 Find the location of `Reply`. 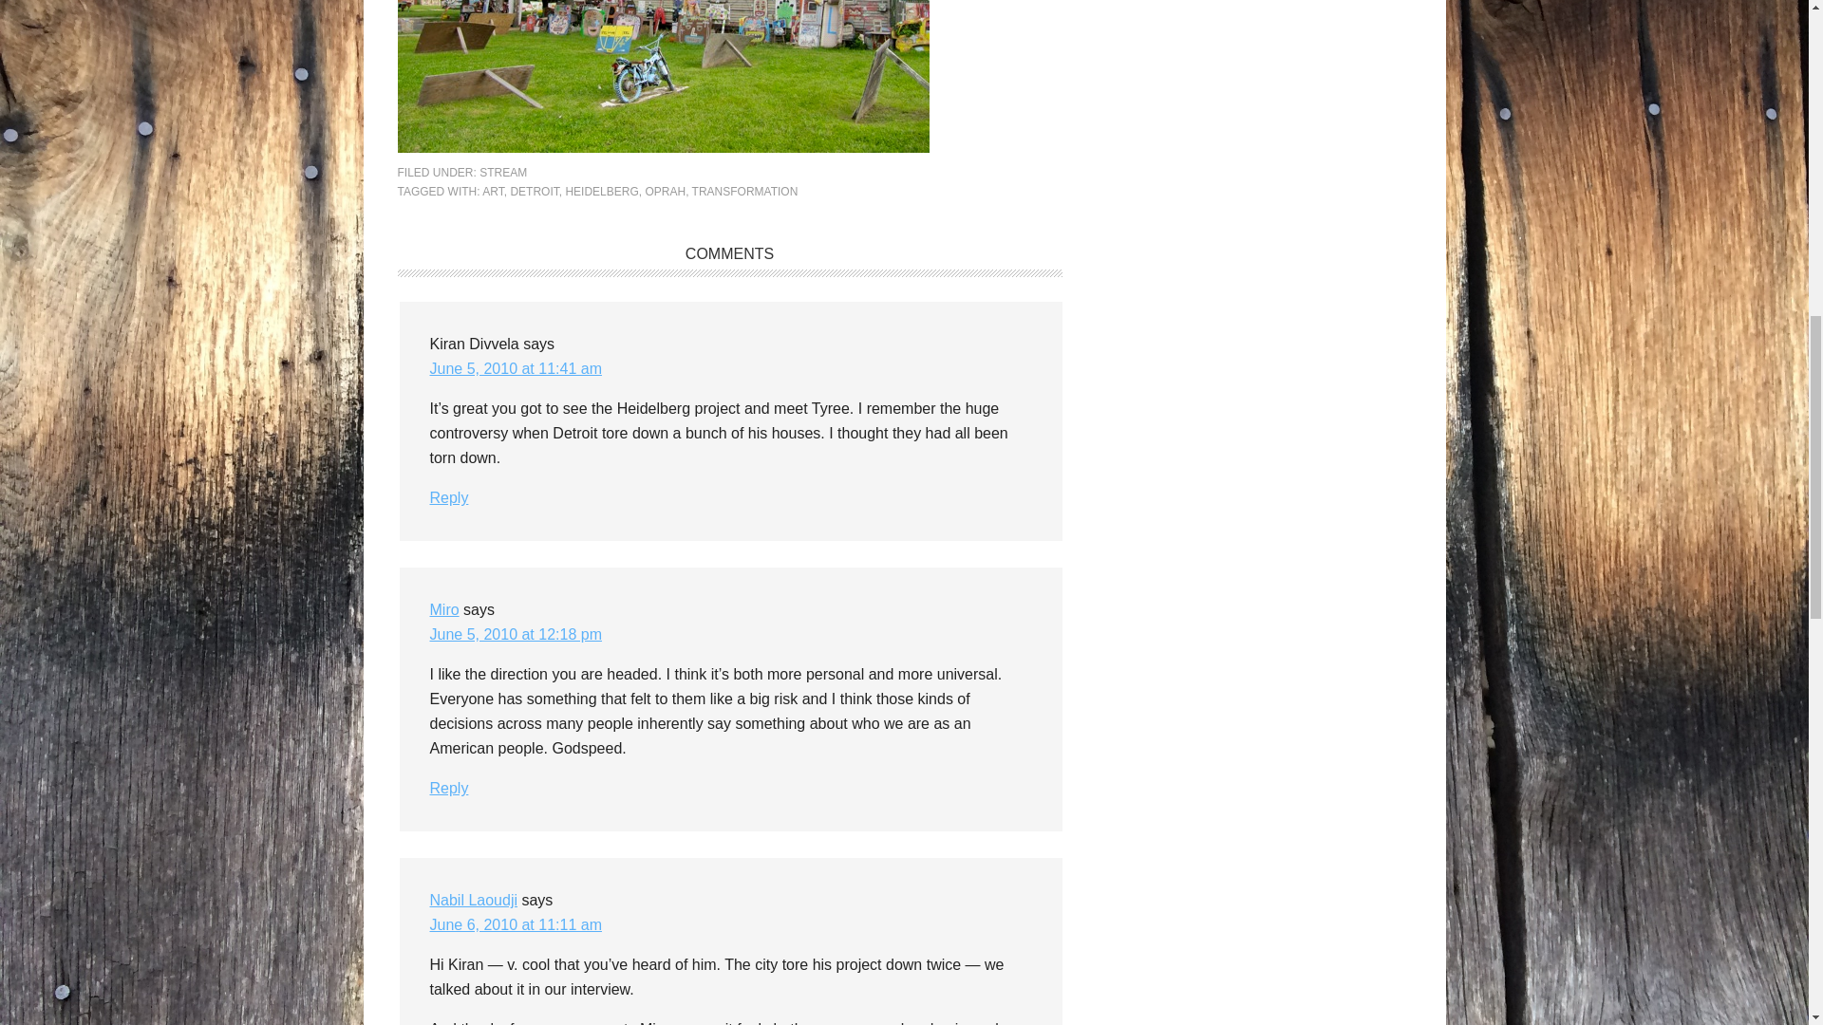

Reply is located at coordinates (448, 788).